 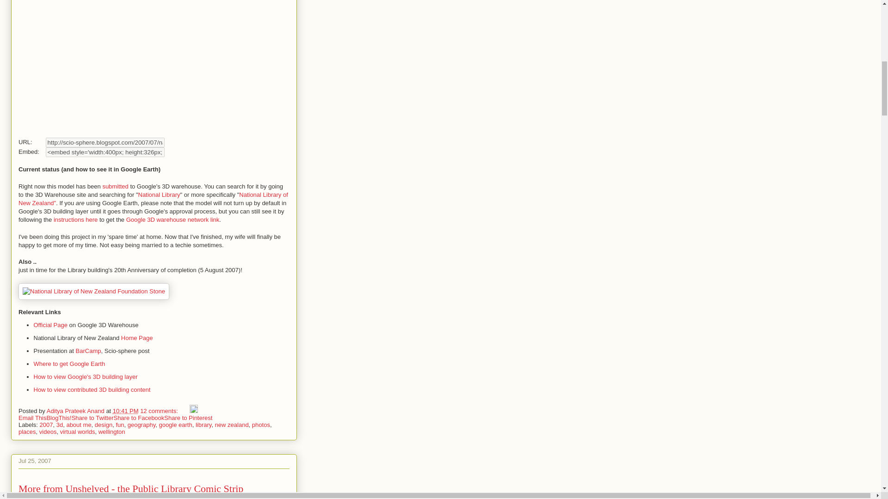 What do you see at coordinates (50, 324) in the screenshot?
I see `Official Page` at bounding box center [50, 324].